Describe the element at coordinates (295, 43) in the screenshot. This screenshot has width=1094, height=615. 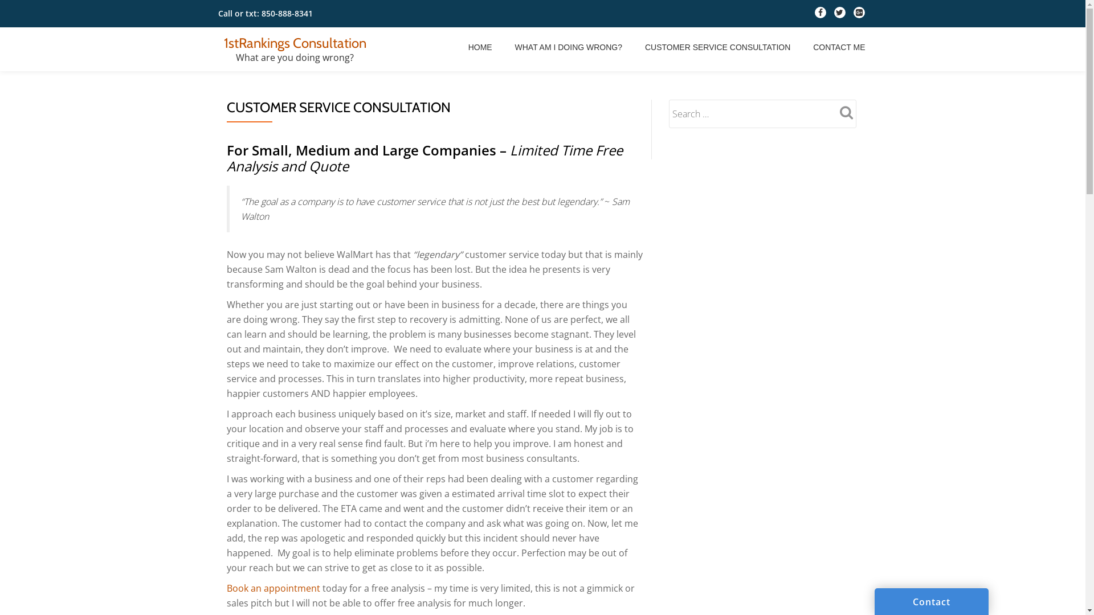
I see `1stRankings Consultation` at that location.